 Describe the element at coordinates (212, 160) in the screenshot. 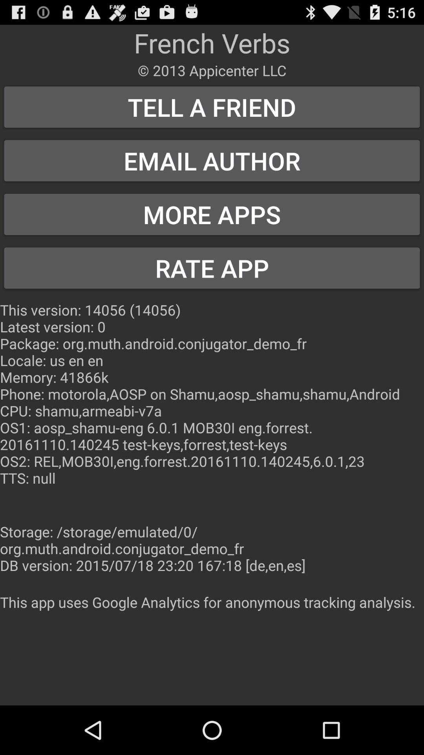

I see `turn off the icon above more apps item` at that location.